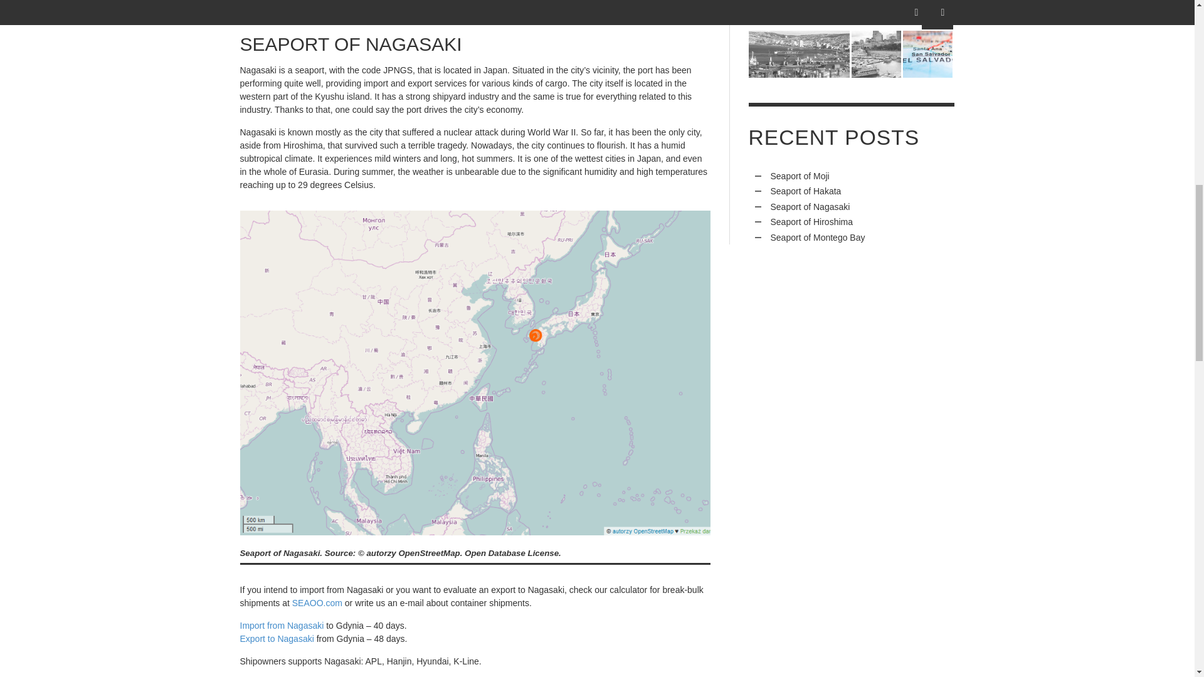 Image resolution: width=1204 pixels, height=677 pixels. I want to click on Seaport of Nagasaki, so click(475, 372).